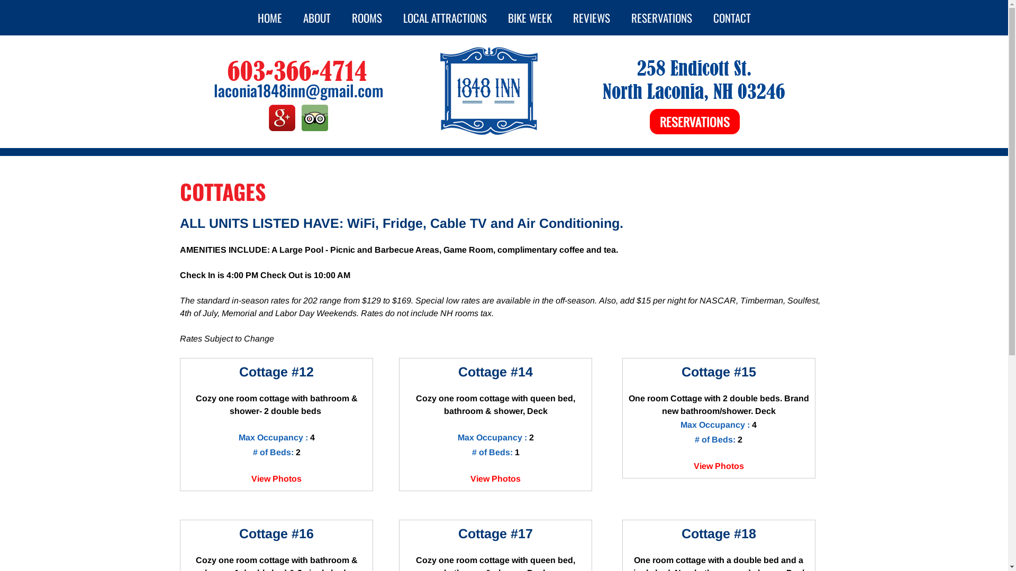 Image resolution: width=1016 pixels, height=571 pixels. Describe the element at coordinates (316, 18) in the screenshot. I see `ABOUT` at that location.